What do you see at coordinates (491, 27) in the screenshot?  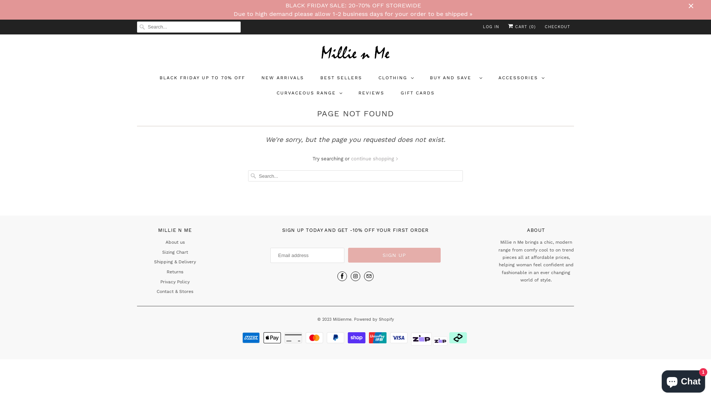 I see `LOG IN` at bounding box center [491, 27].